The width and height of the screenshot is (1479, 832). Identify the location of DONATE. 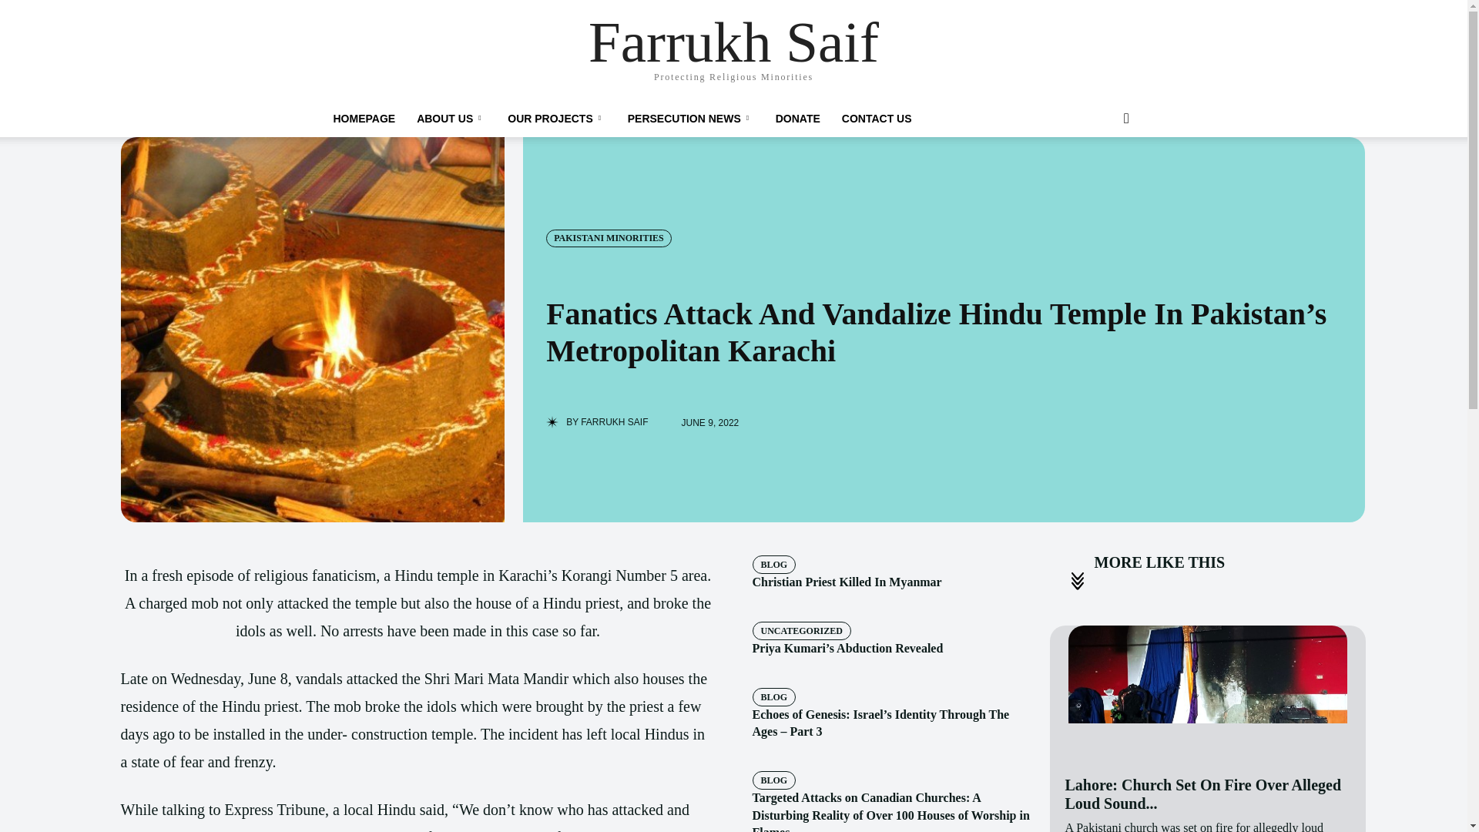
(798, 119).